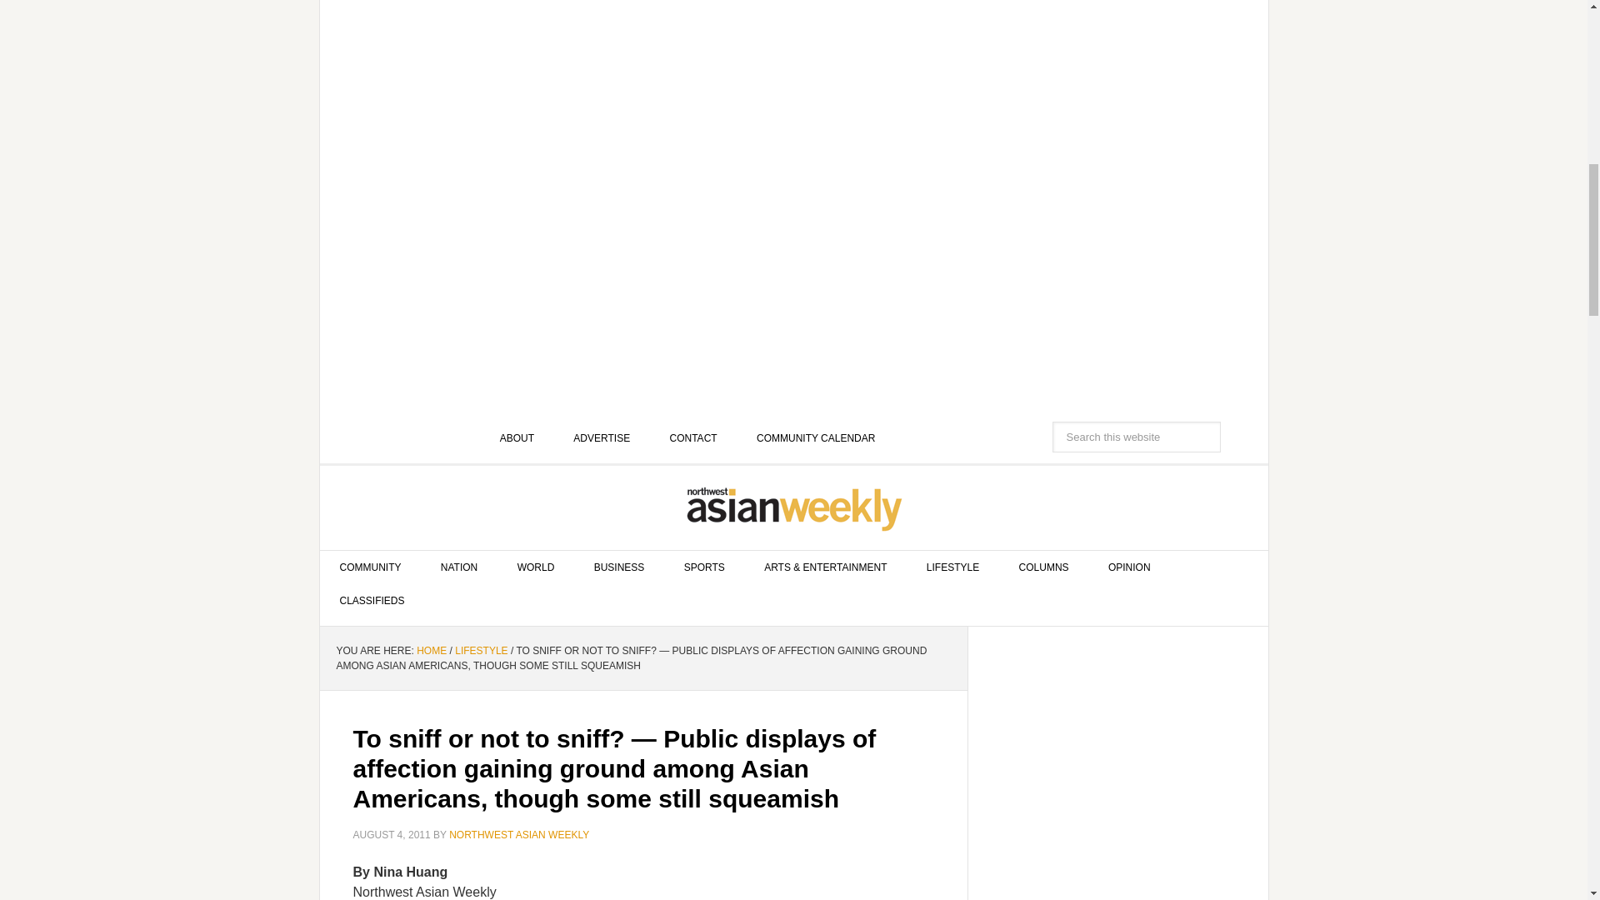 This screenshot has height=900, width=1600. What do you see at coordinates (536, 567) in the screenshot?
I see `WORLD` at bounding box center [536, 567].